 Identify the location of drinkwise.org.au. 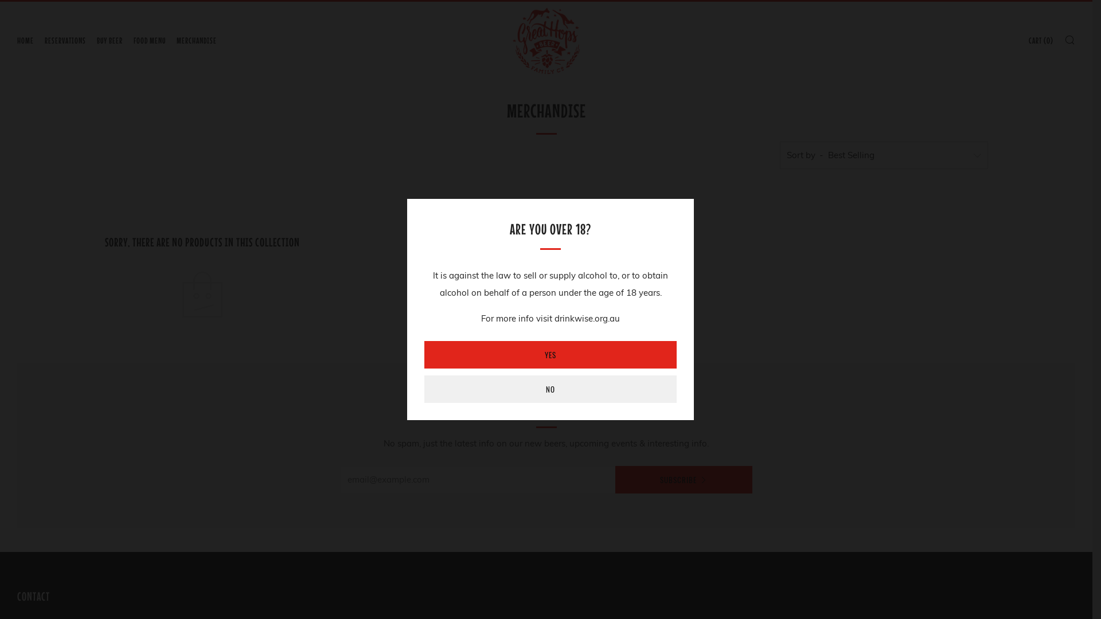
(587, 319).